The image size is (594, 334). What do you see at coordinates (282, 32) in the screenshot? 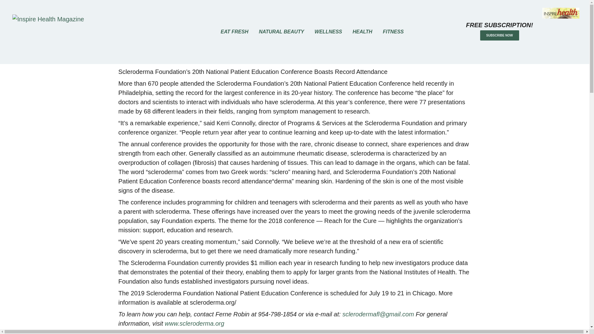
I see `NATURAL BEAUTY` at bounding box center [282, 32].